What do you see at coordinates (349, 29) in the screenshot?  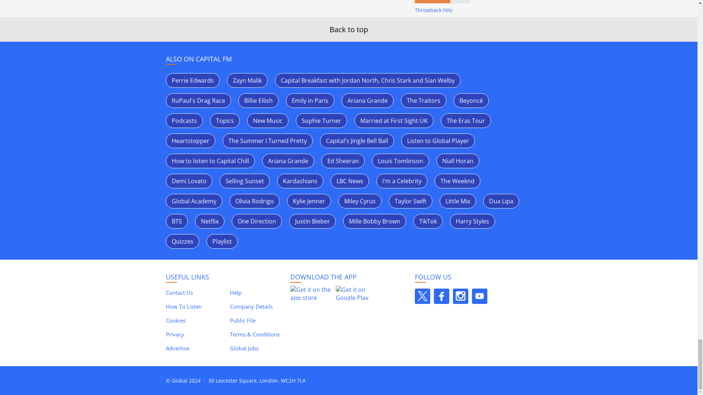 I see `Back to top` at bounding box center [349, 29].